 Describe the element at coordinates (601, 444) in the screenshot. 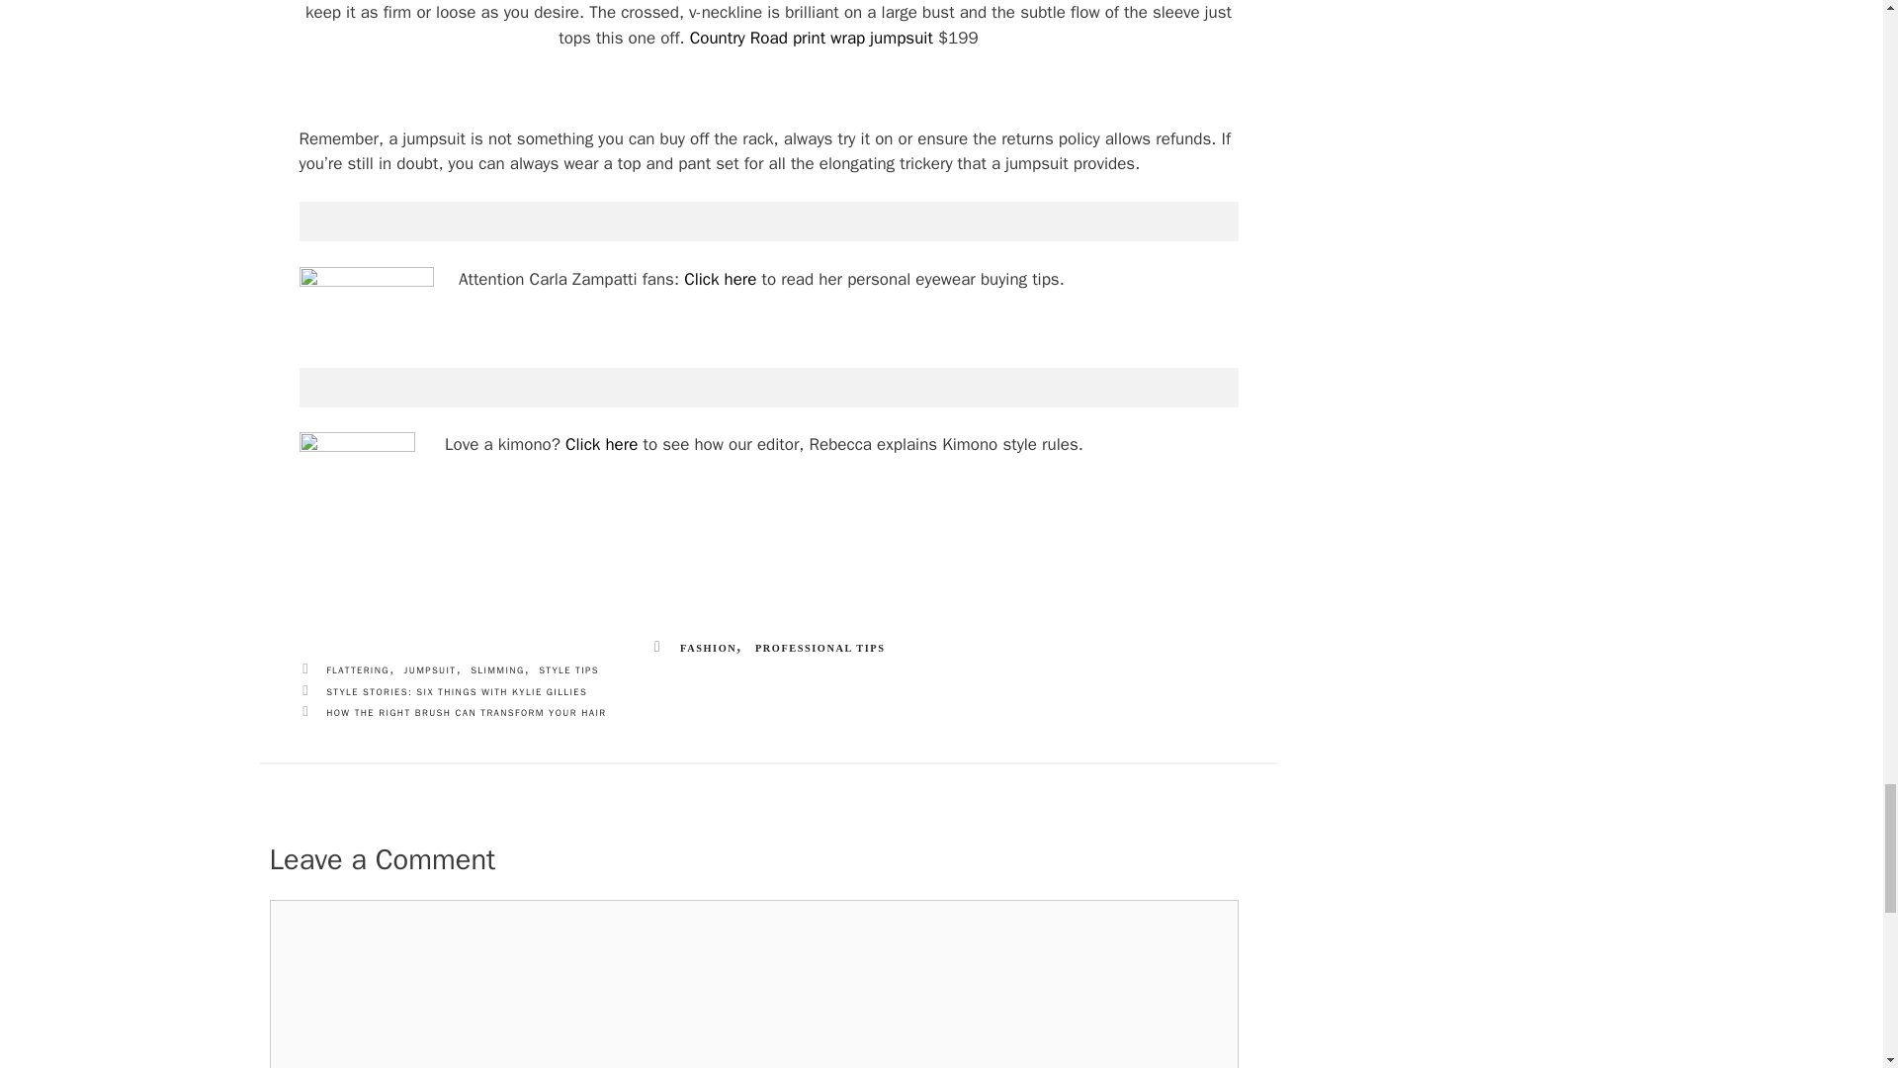

I see `Click here` at that location.